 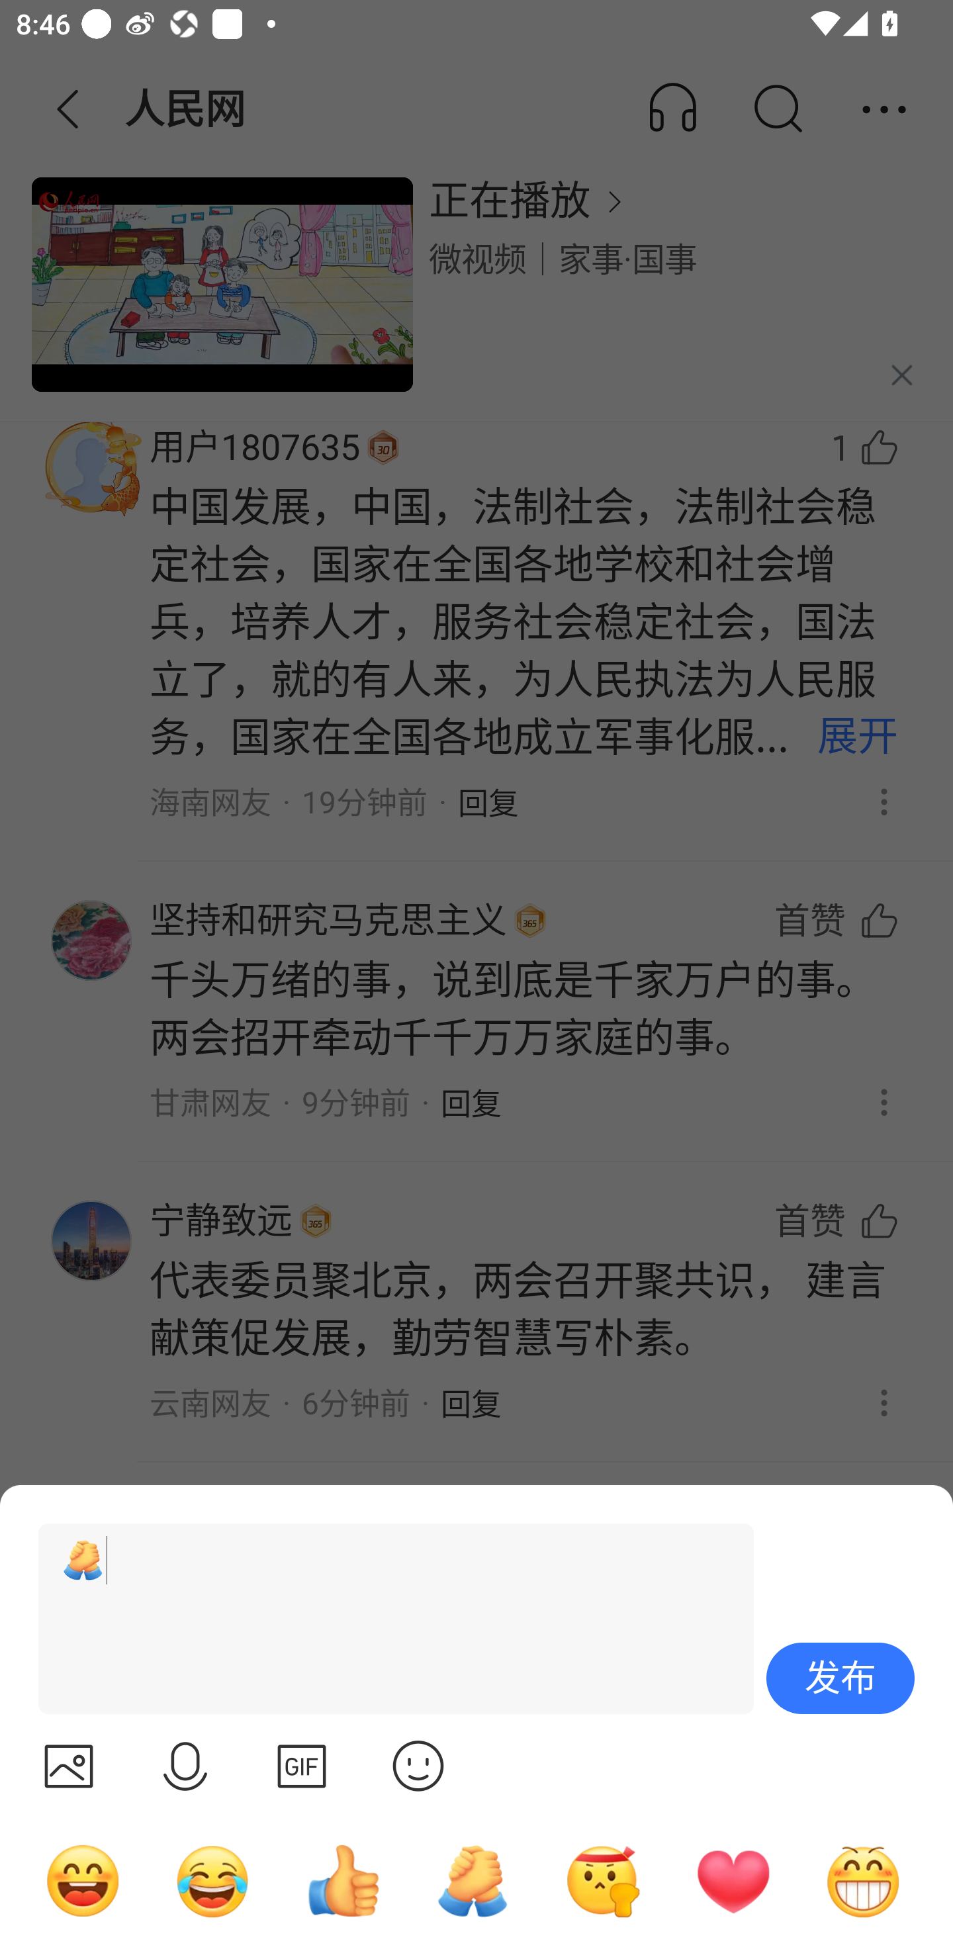 I want to click on 发布, so click(x=840, y=1678).